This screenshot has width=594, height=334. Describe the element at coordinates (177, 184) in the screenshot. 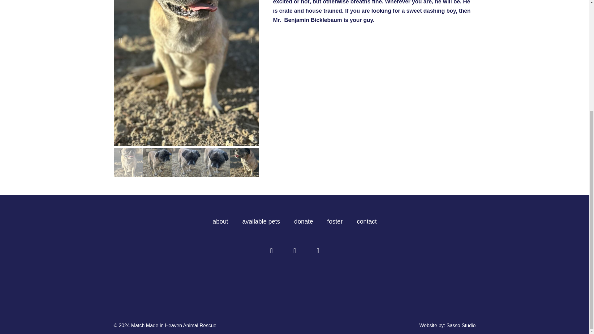

I see `6` at that location.